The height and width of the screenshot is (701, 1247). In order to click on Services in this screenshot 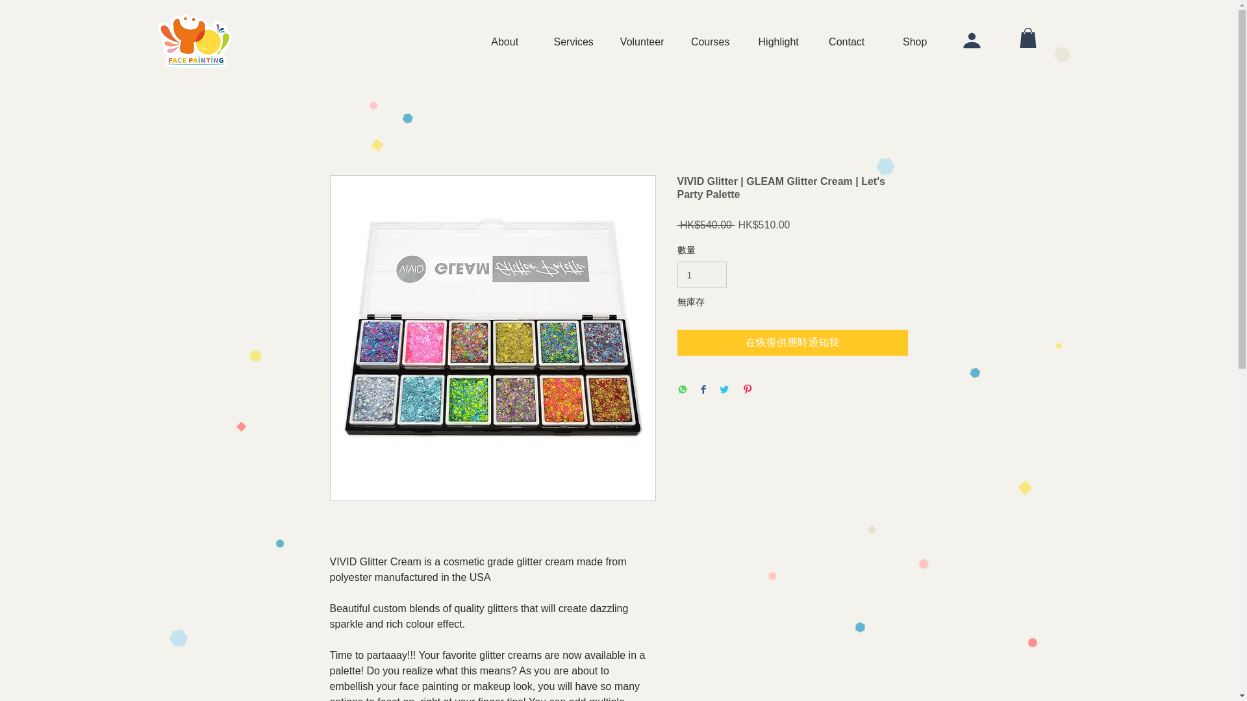, I will do `click(573, 42)`.